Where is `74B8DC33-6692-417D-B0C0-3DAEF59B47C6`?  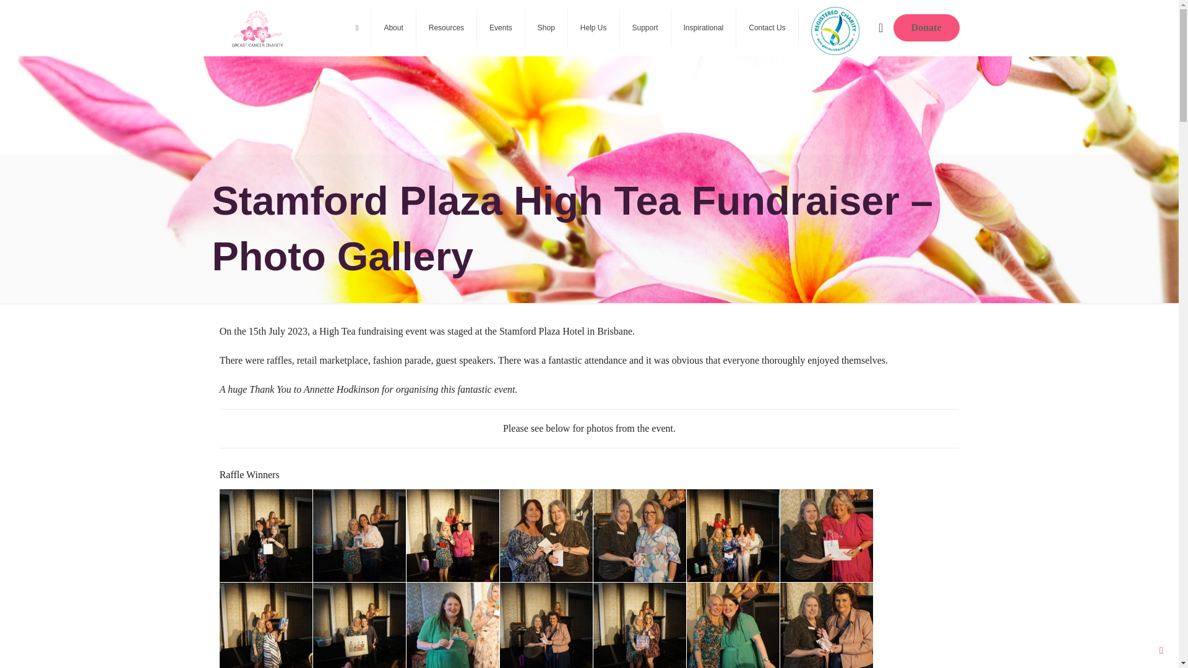
74B8DC33-6692-417D-B0C0-3DAEF59B47C6 is located at coordinates (359, 535).